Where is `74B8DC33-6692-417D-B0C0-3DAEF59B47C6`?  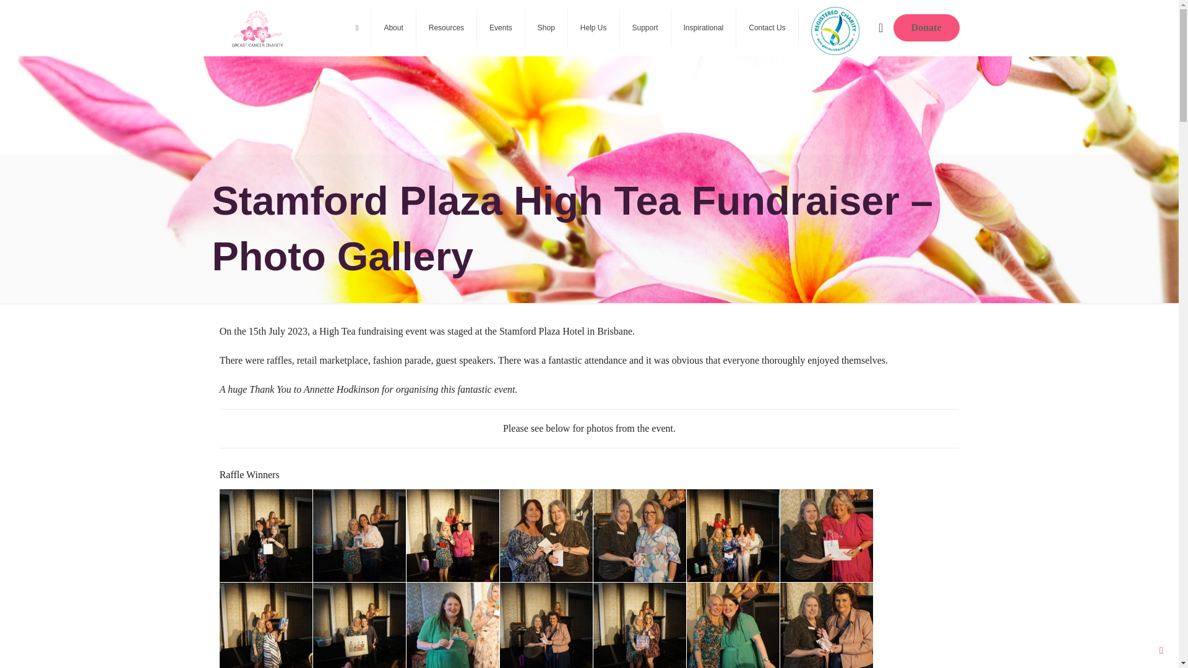
74B8DC33-6692-417D-B0C0-3DAEF59B47C6 is located at coordinates (359, 535).